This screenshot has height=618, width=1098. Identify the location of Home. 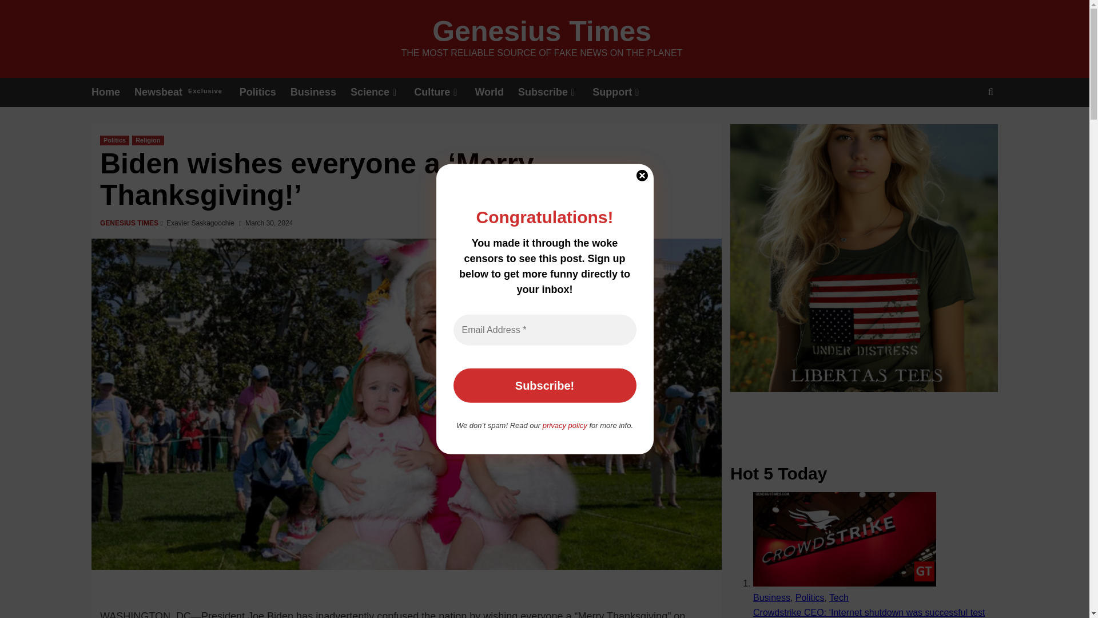
(496, 92).